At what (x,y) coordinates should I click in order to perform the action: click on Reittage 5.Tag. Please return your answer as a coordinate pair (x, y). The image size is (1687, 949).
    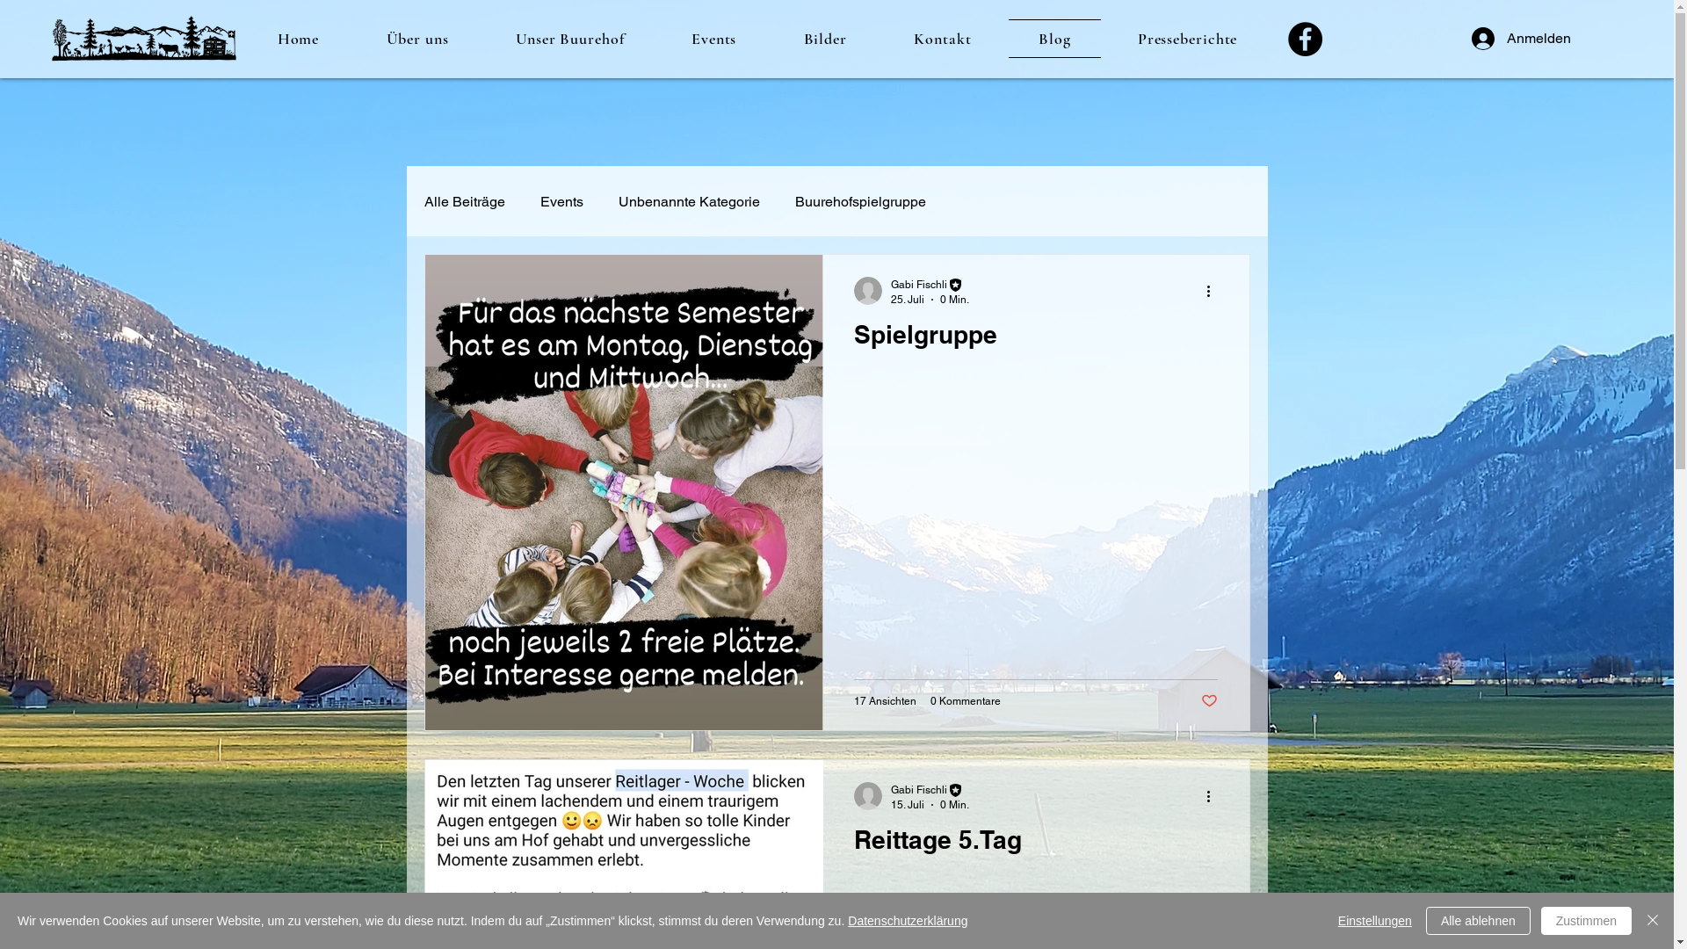
    Looking at the image, I should click on (1036, 844).